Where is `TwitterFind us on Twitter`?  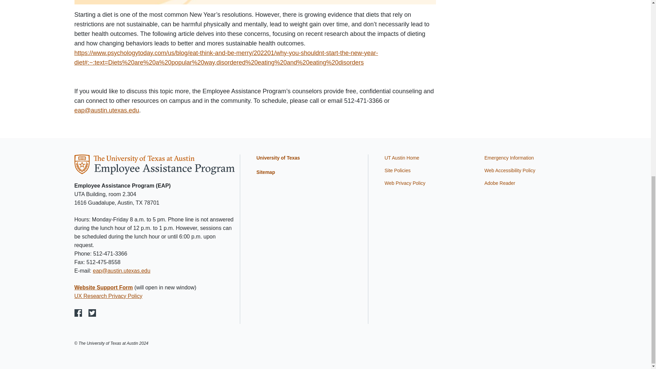
TwitterFind us on Twitter is located at coordinates (92, 313).